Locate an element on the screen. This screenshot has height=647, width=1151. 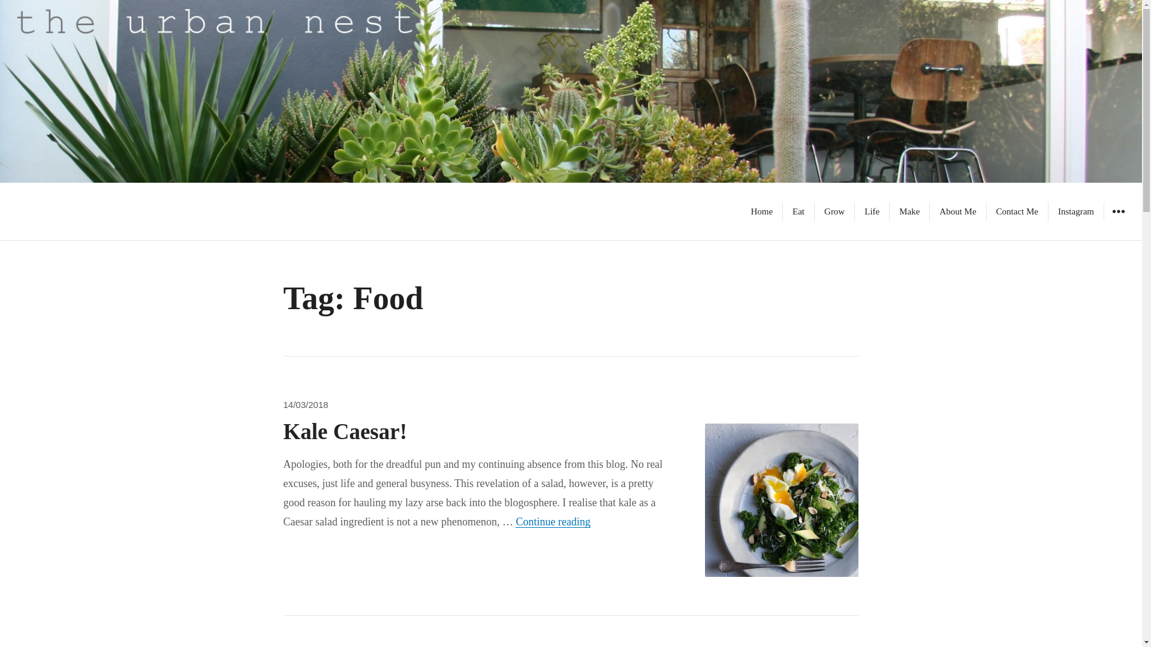
Home is located at coordinates (553, 521).